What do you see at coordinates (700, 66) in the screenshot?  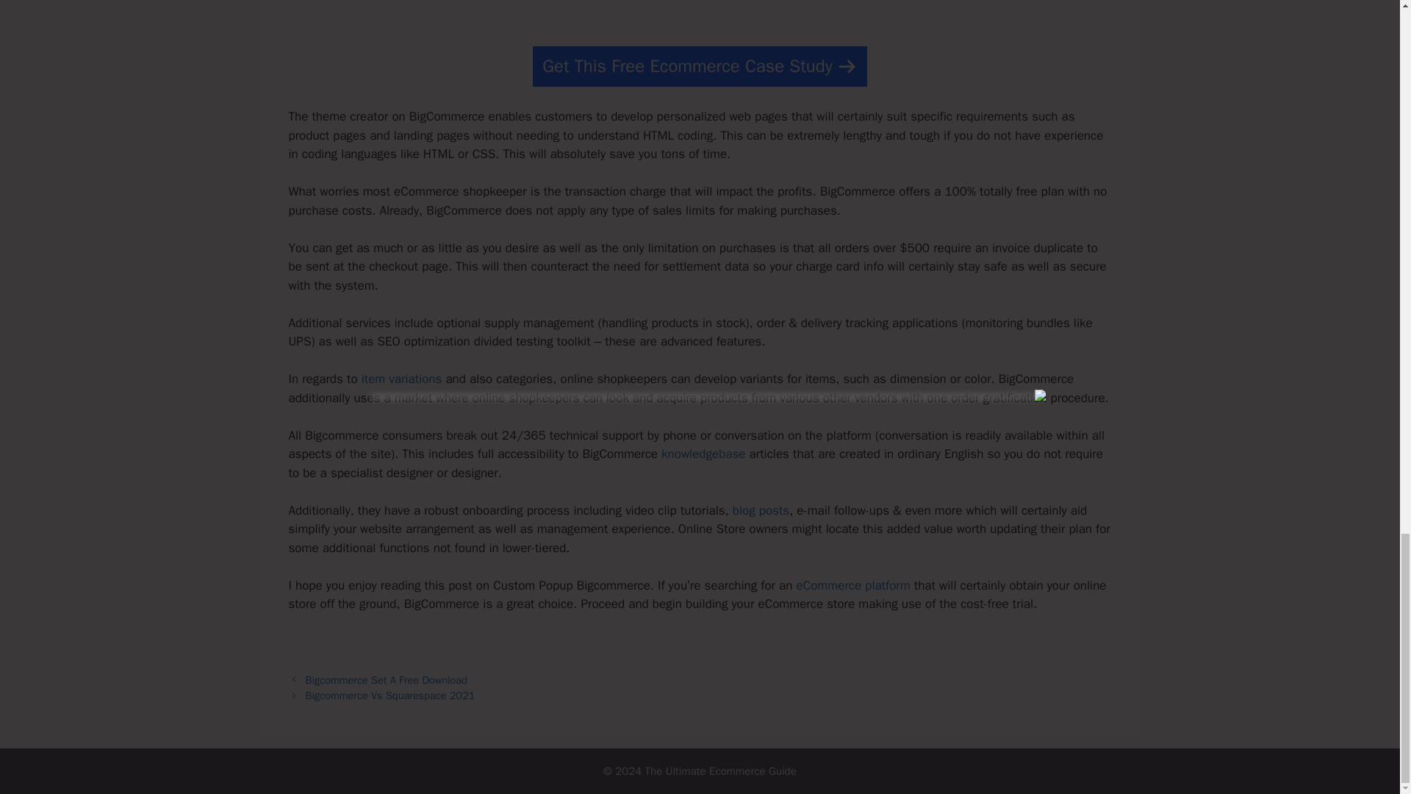 I see `Get This Free Ecommerce Case Study` at bounding box center [700, 66].